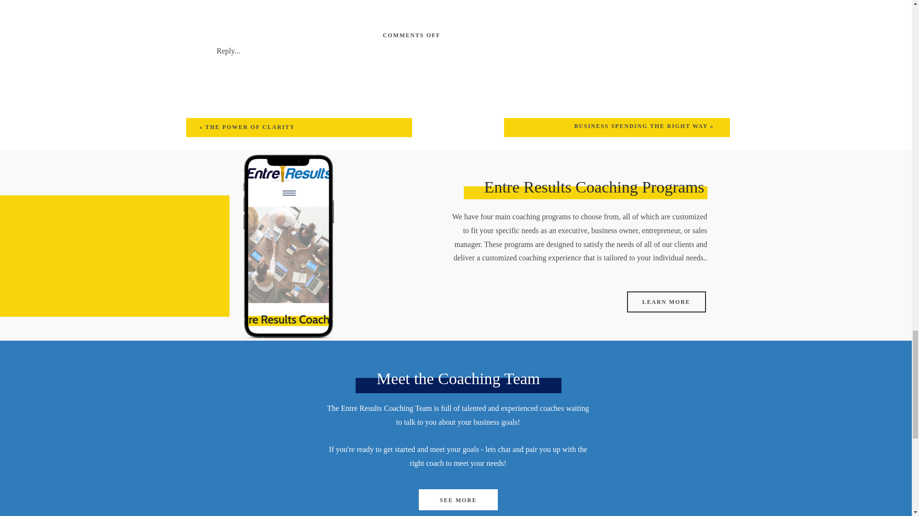 The width and height of the screenshot is (919, 516). I want to click on SEE MORE, so click(458, 499).